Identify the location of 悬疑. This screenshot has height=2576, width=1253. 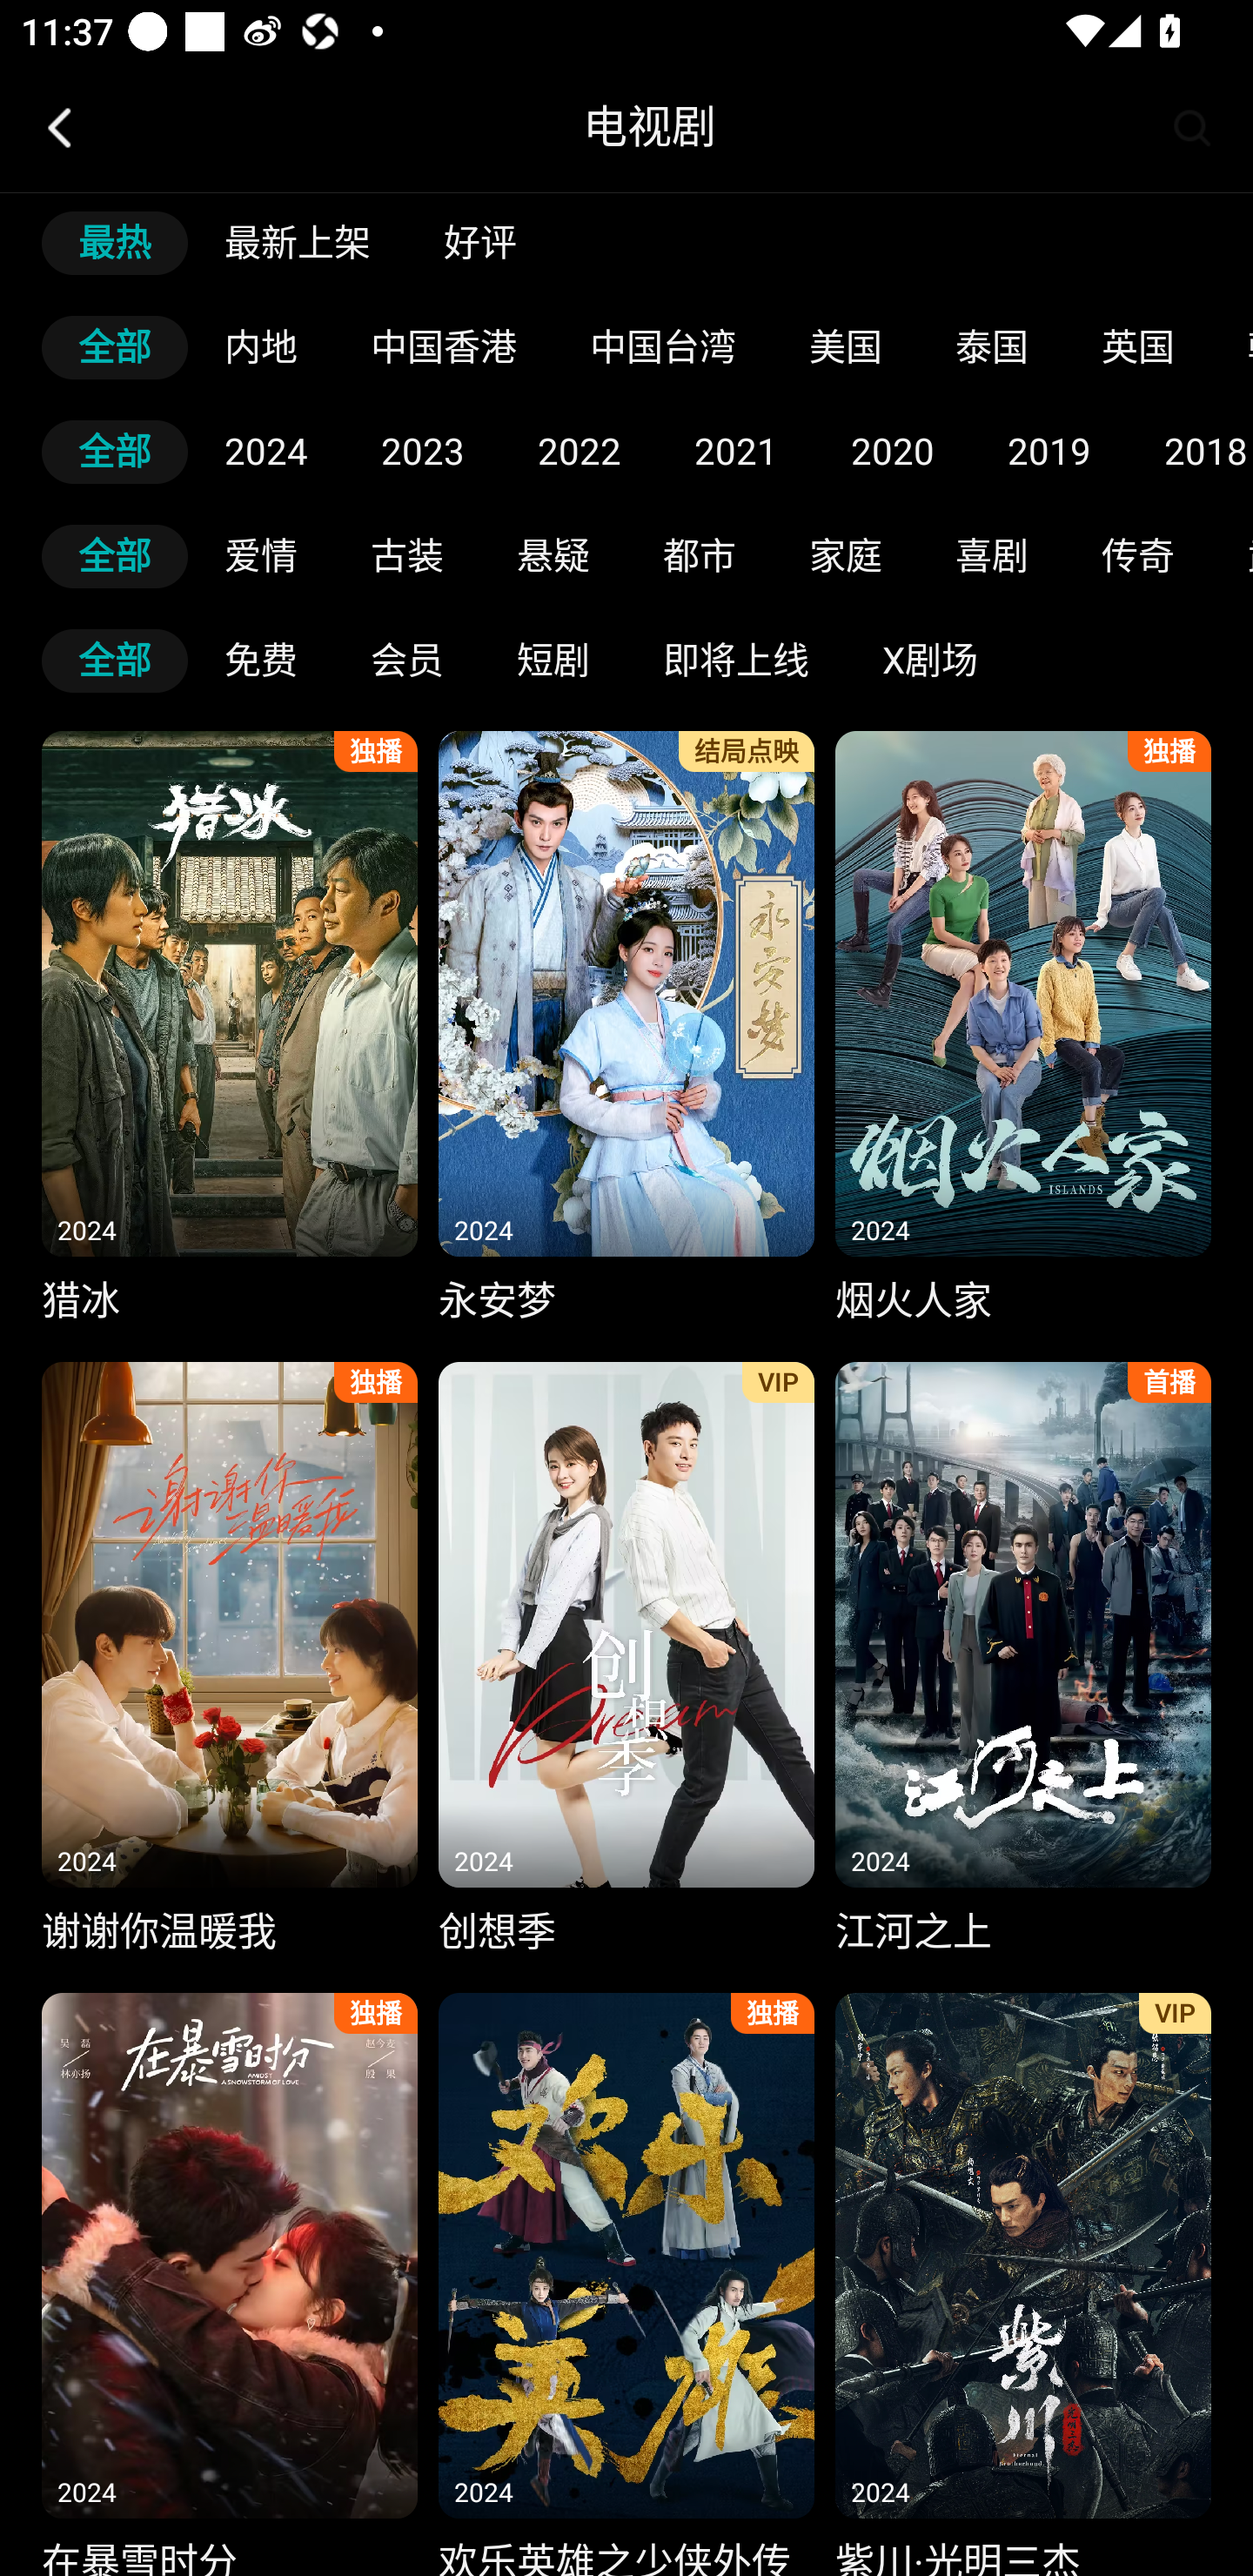
(553, 555).